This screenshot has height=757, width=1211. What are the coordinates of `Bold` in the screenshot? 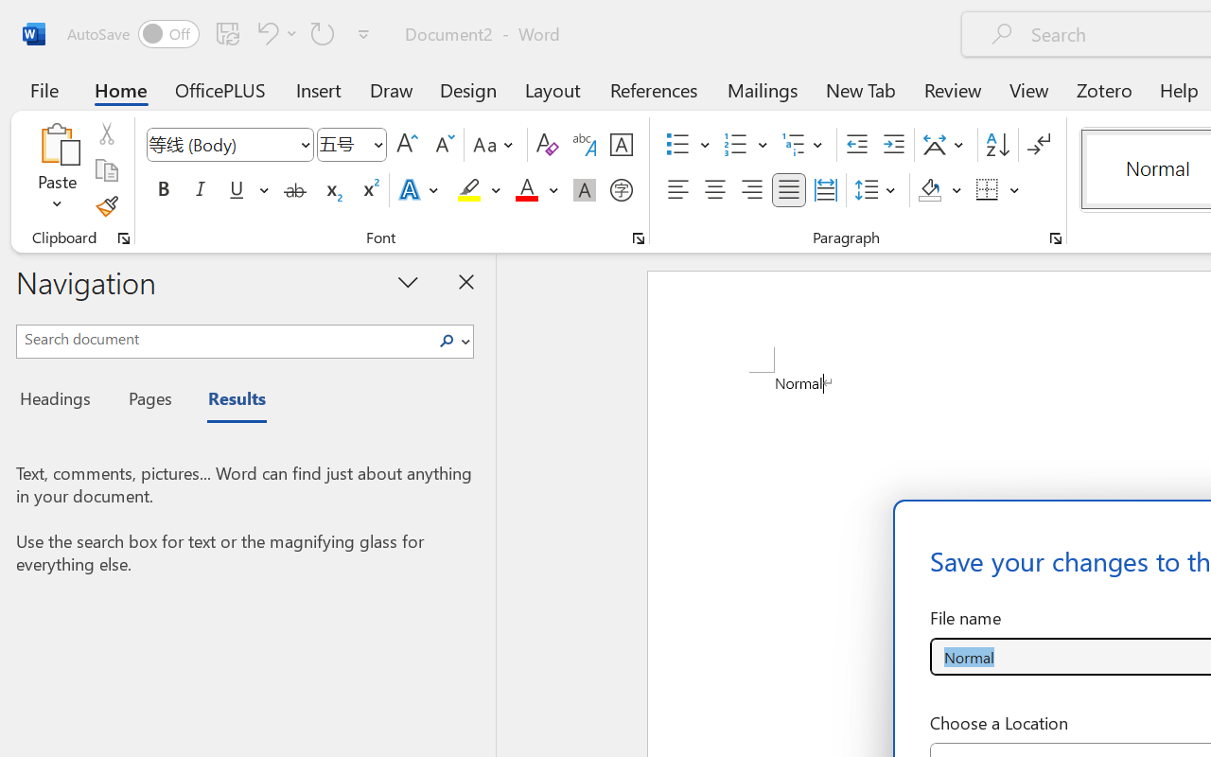 It's located at (163, 190).